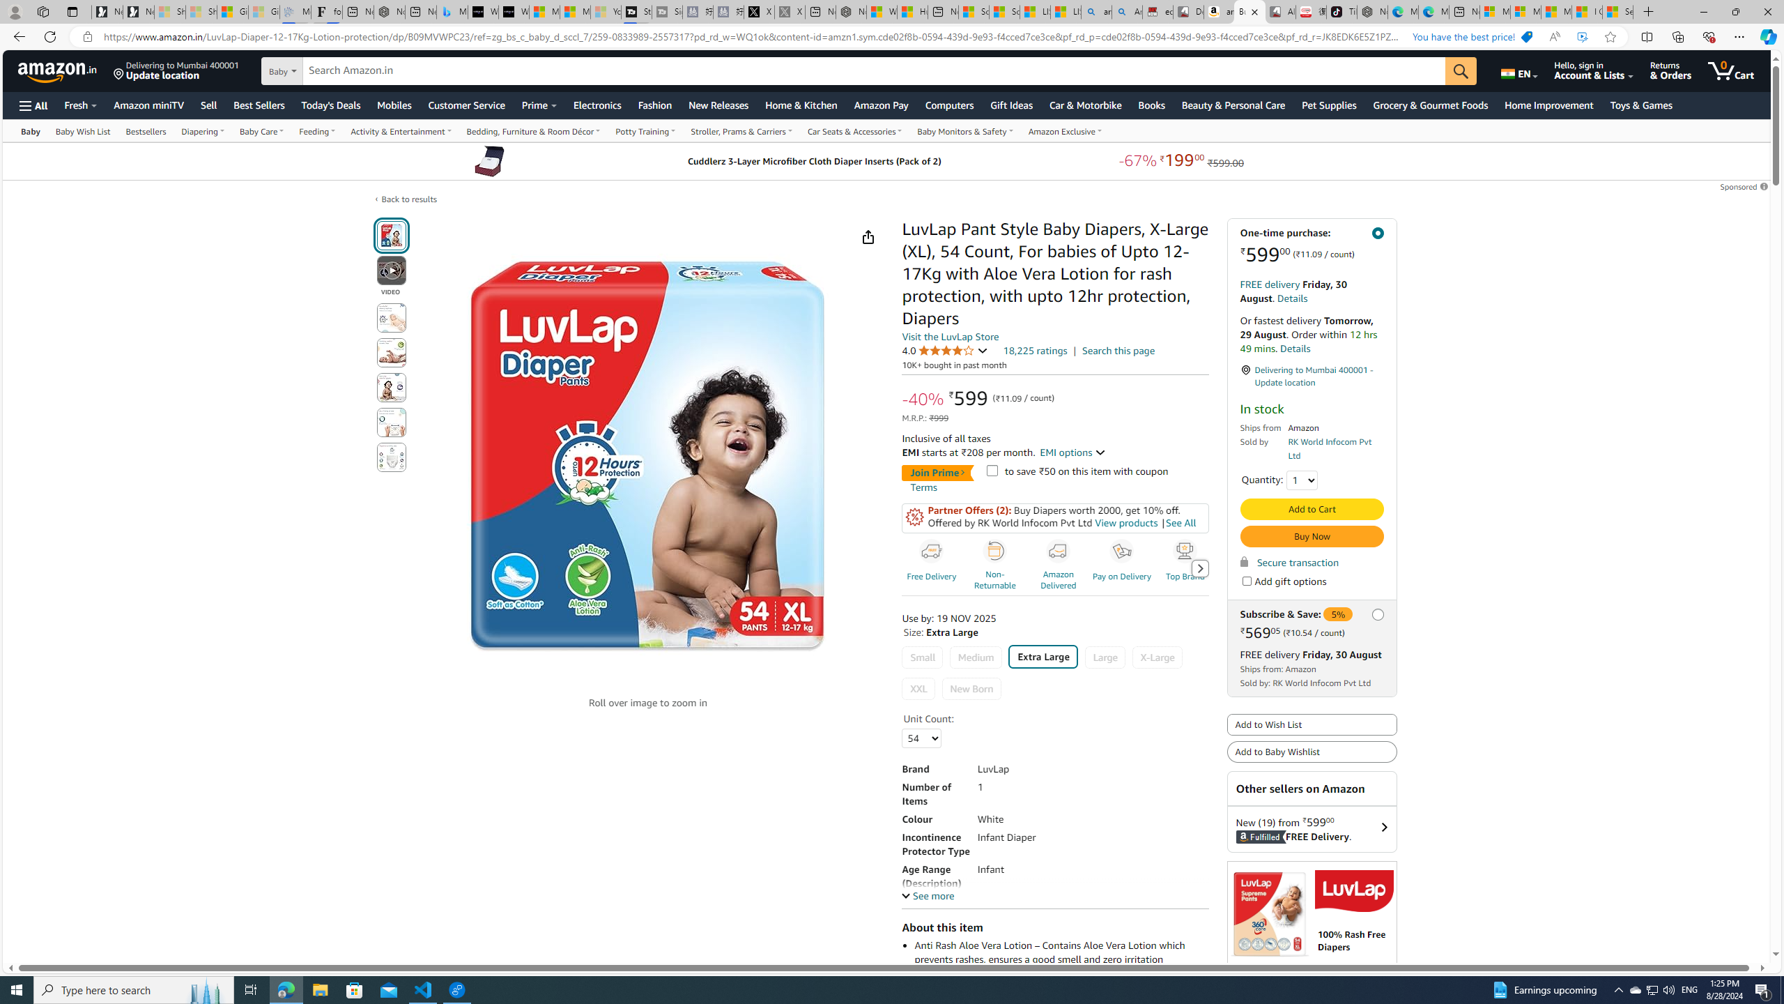  I want to click on Back to results, so click(409, 199).